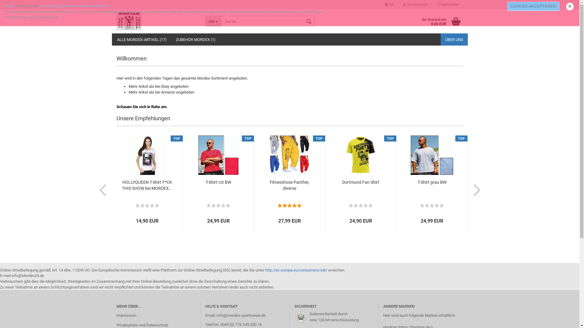 The image size is (584, 328). Describe the element at coordinates (156, 316) in the screenshot. I see `Impressum` at that location.